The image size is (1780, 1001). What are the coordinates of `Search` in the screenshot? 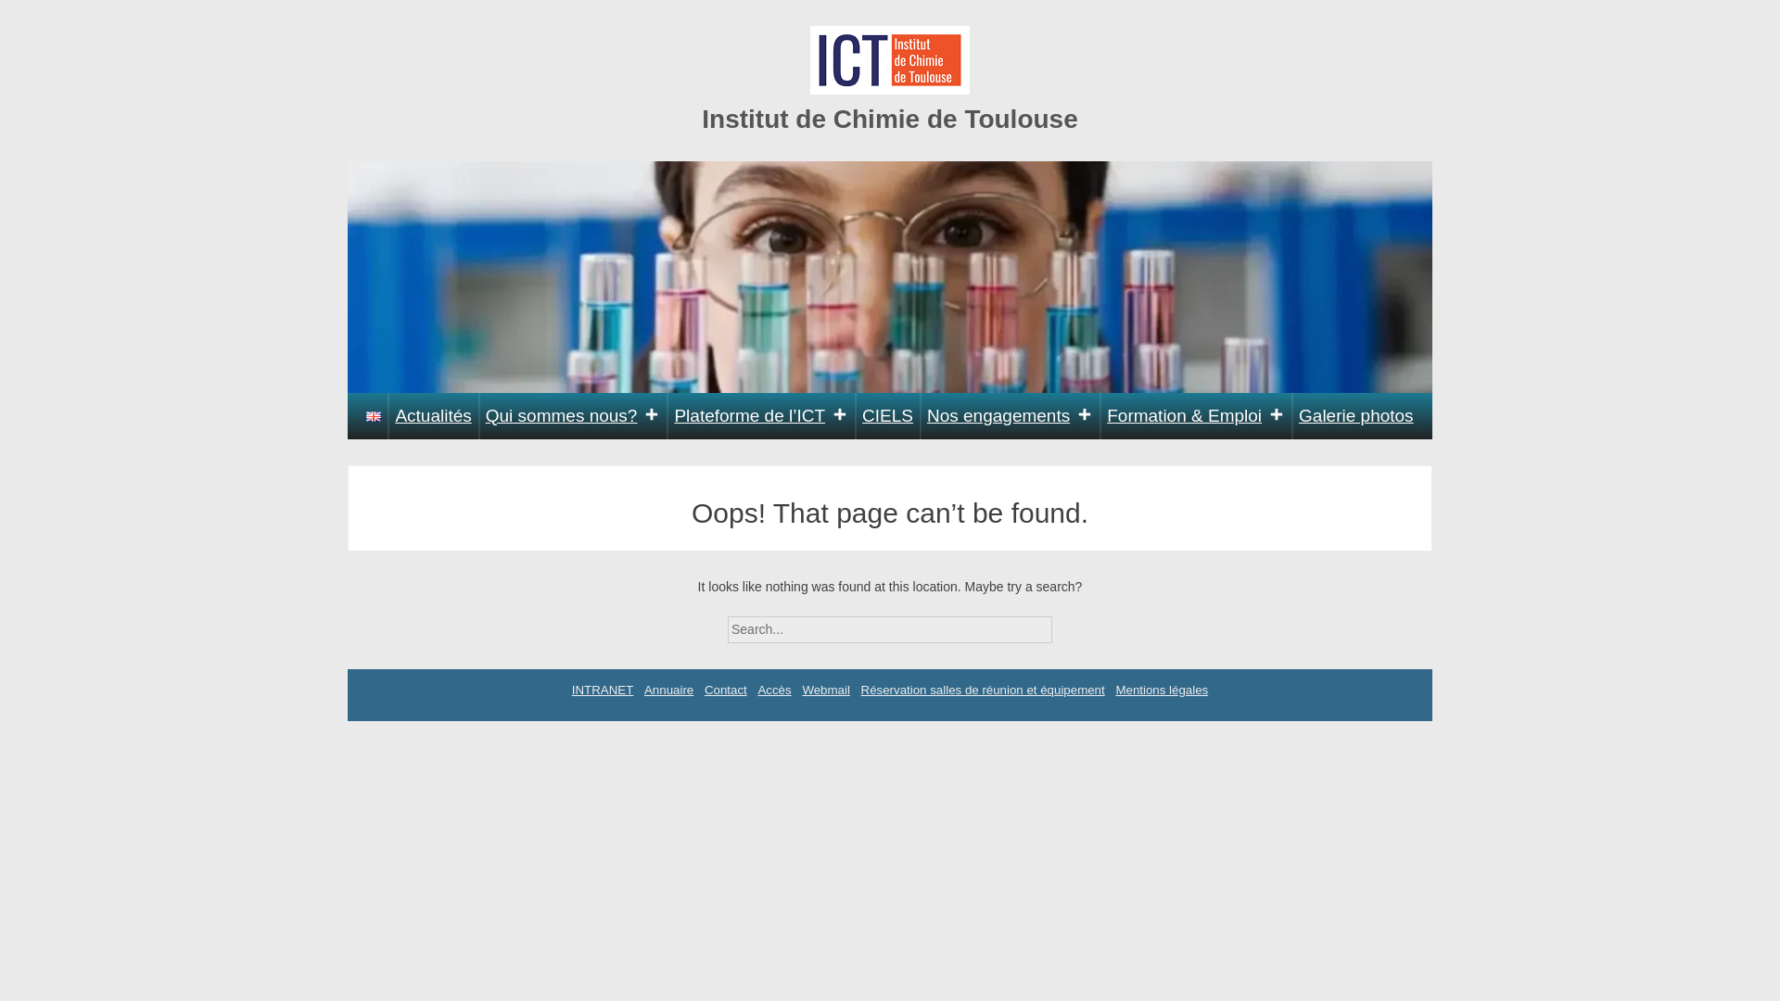 It's located at (1068, 623).